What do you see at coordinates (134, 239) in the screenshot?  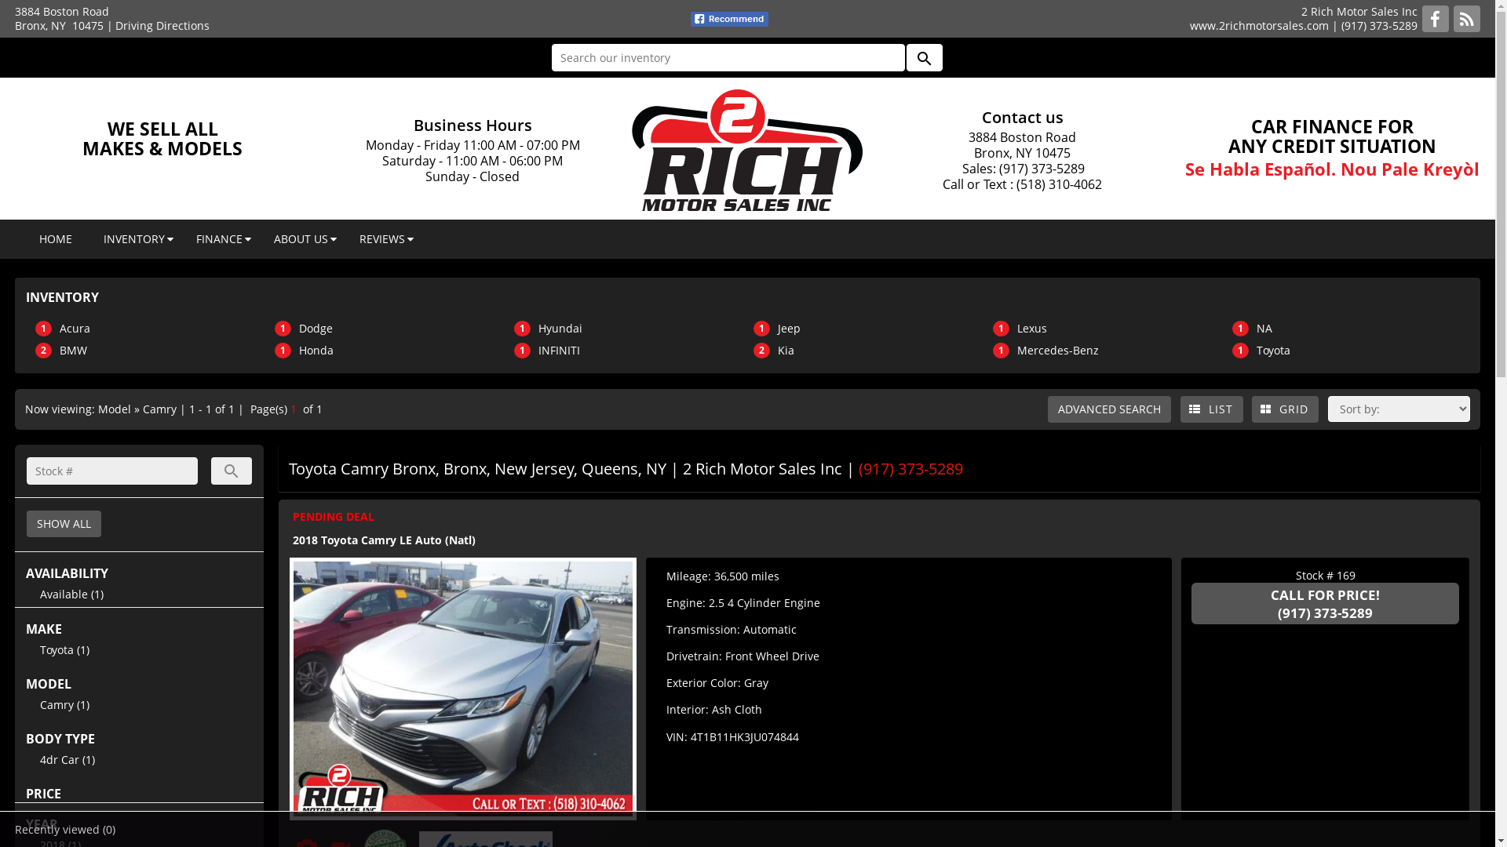 I see `INVENTORY` at bounding box center [134, 239].